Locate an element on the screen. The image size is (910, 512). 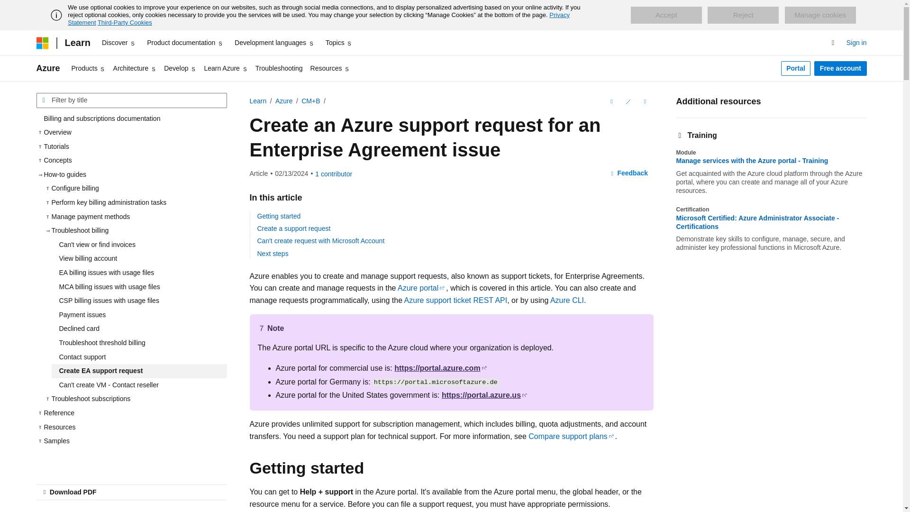
Skip to main content is located at coordinates (7, 8).